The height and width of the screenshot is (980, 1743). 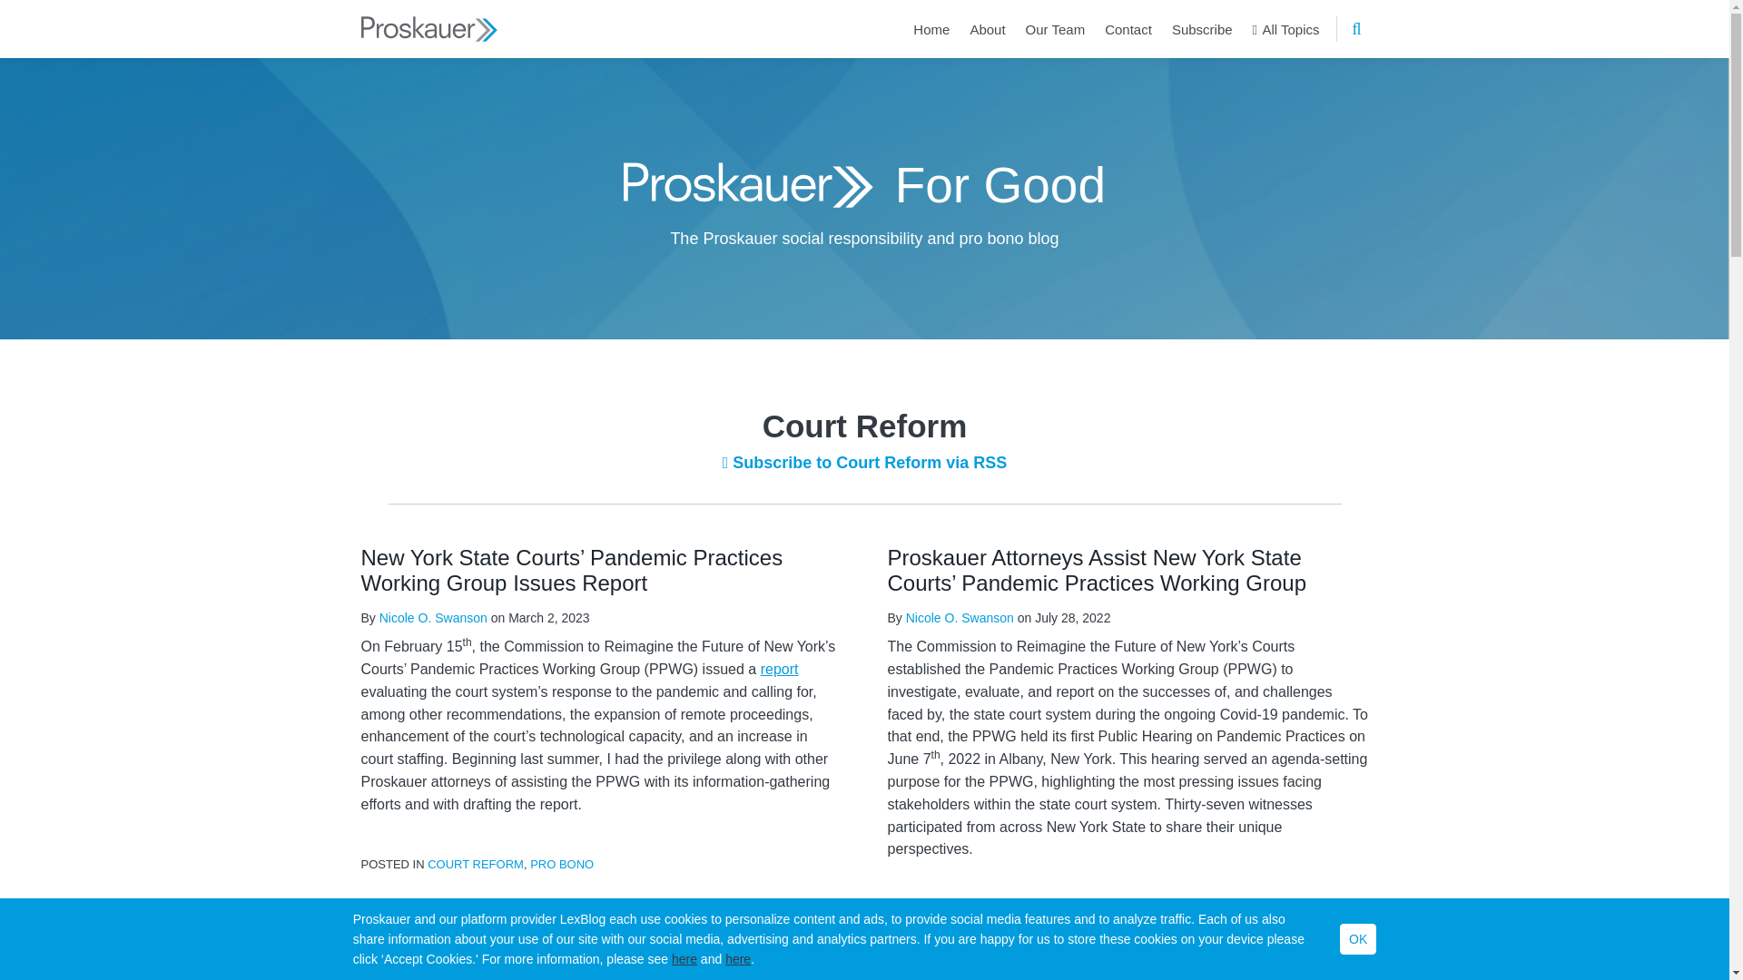 What do you see at coordinates (434, 617) in the screenshot?
I see `Nicole O. Swanson` at bounding box center [434, 617].